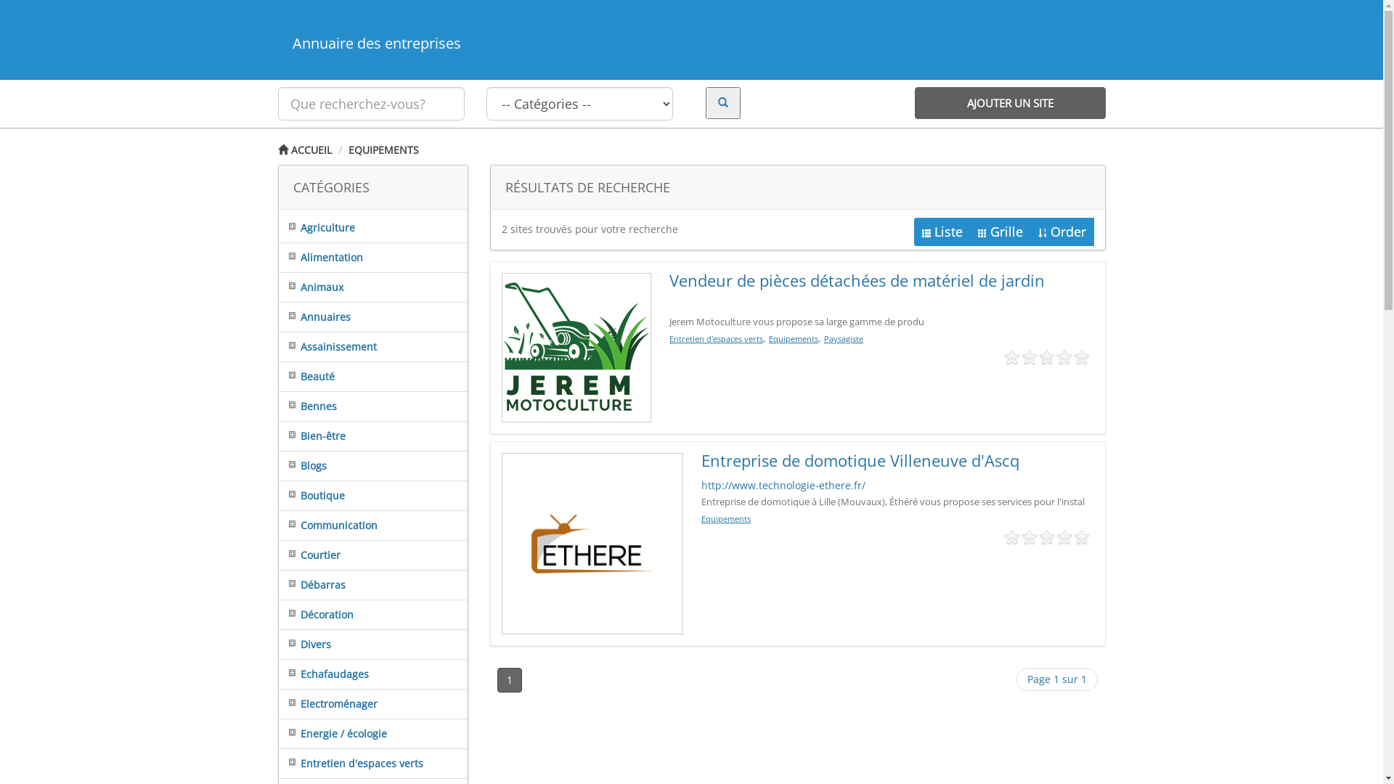 This screenshot has width=1394, height=784. Describe the element at coordinates (308, 407) in the screenshot. I see `Bennes` at that location.